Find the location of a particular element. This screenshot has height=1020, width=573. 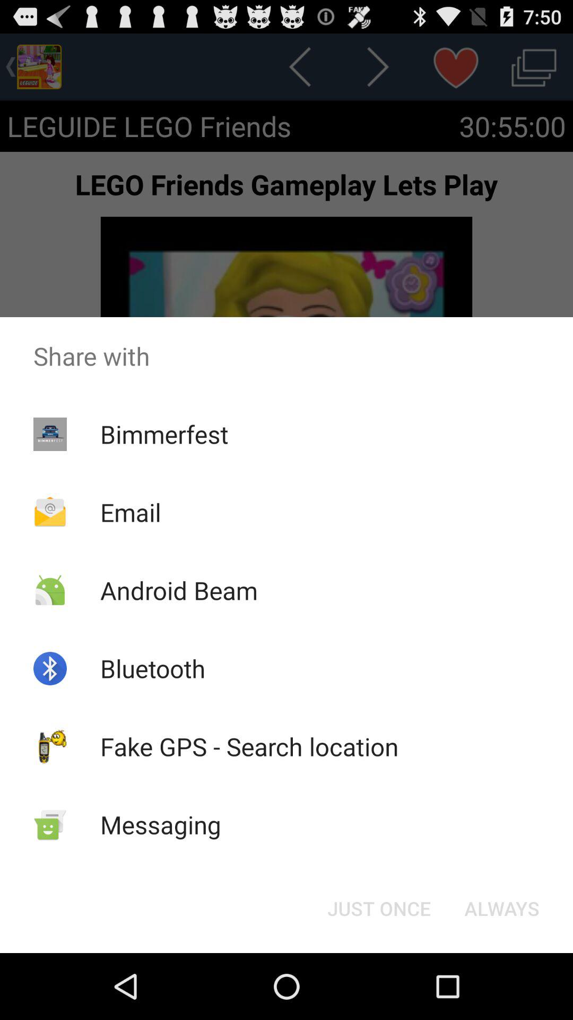

press icon to the right of just once is located at coordinates (502, 908).